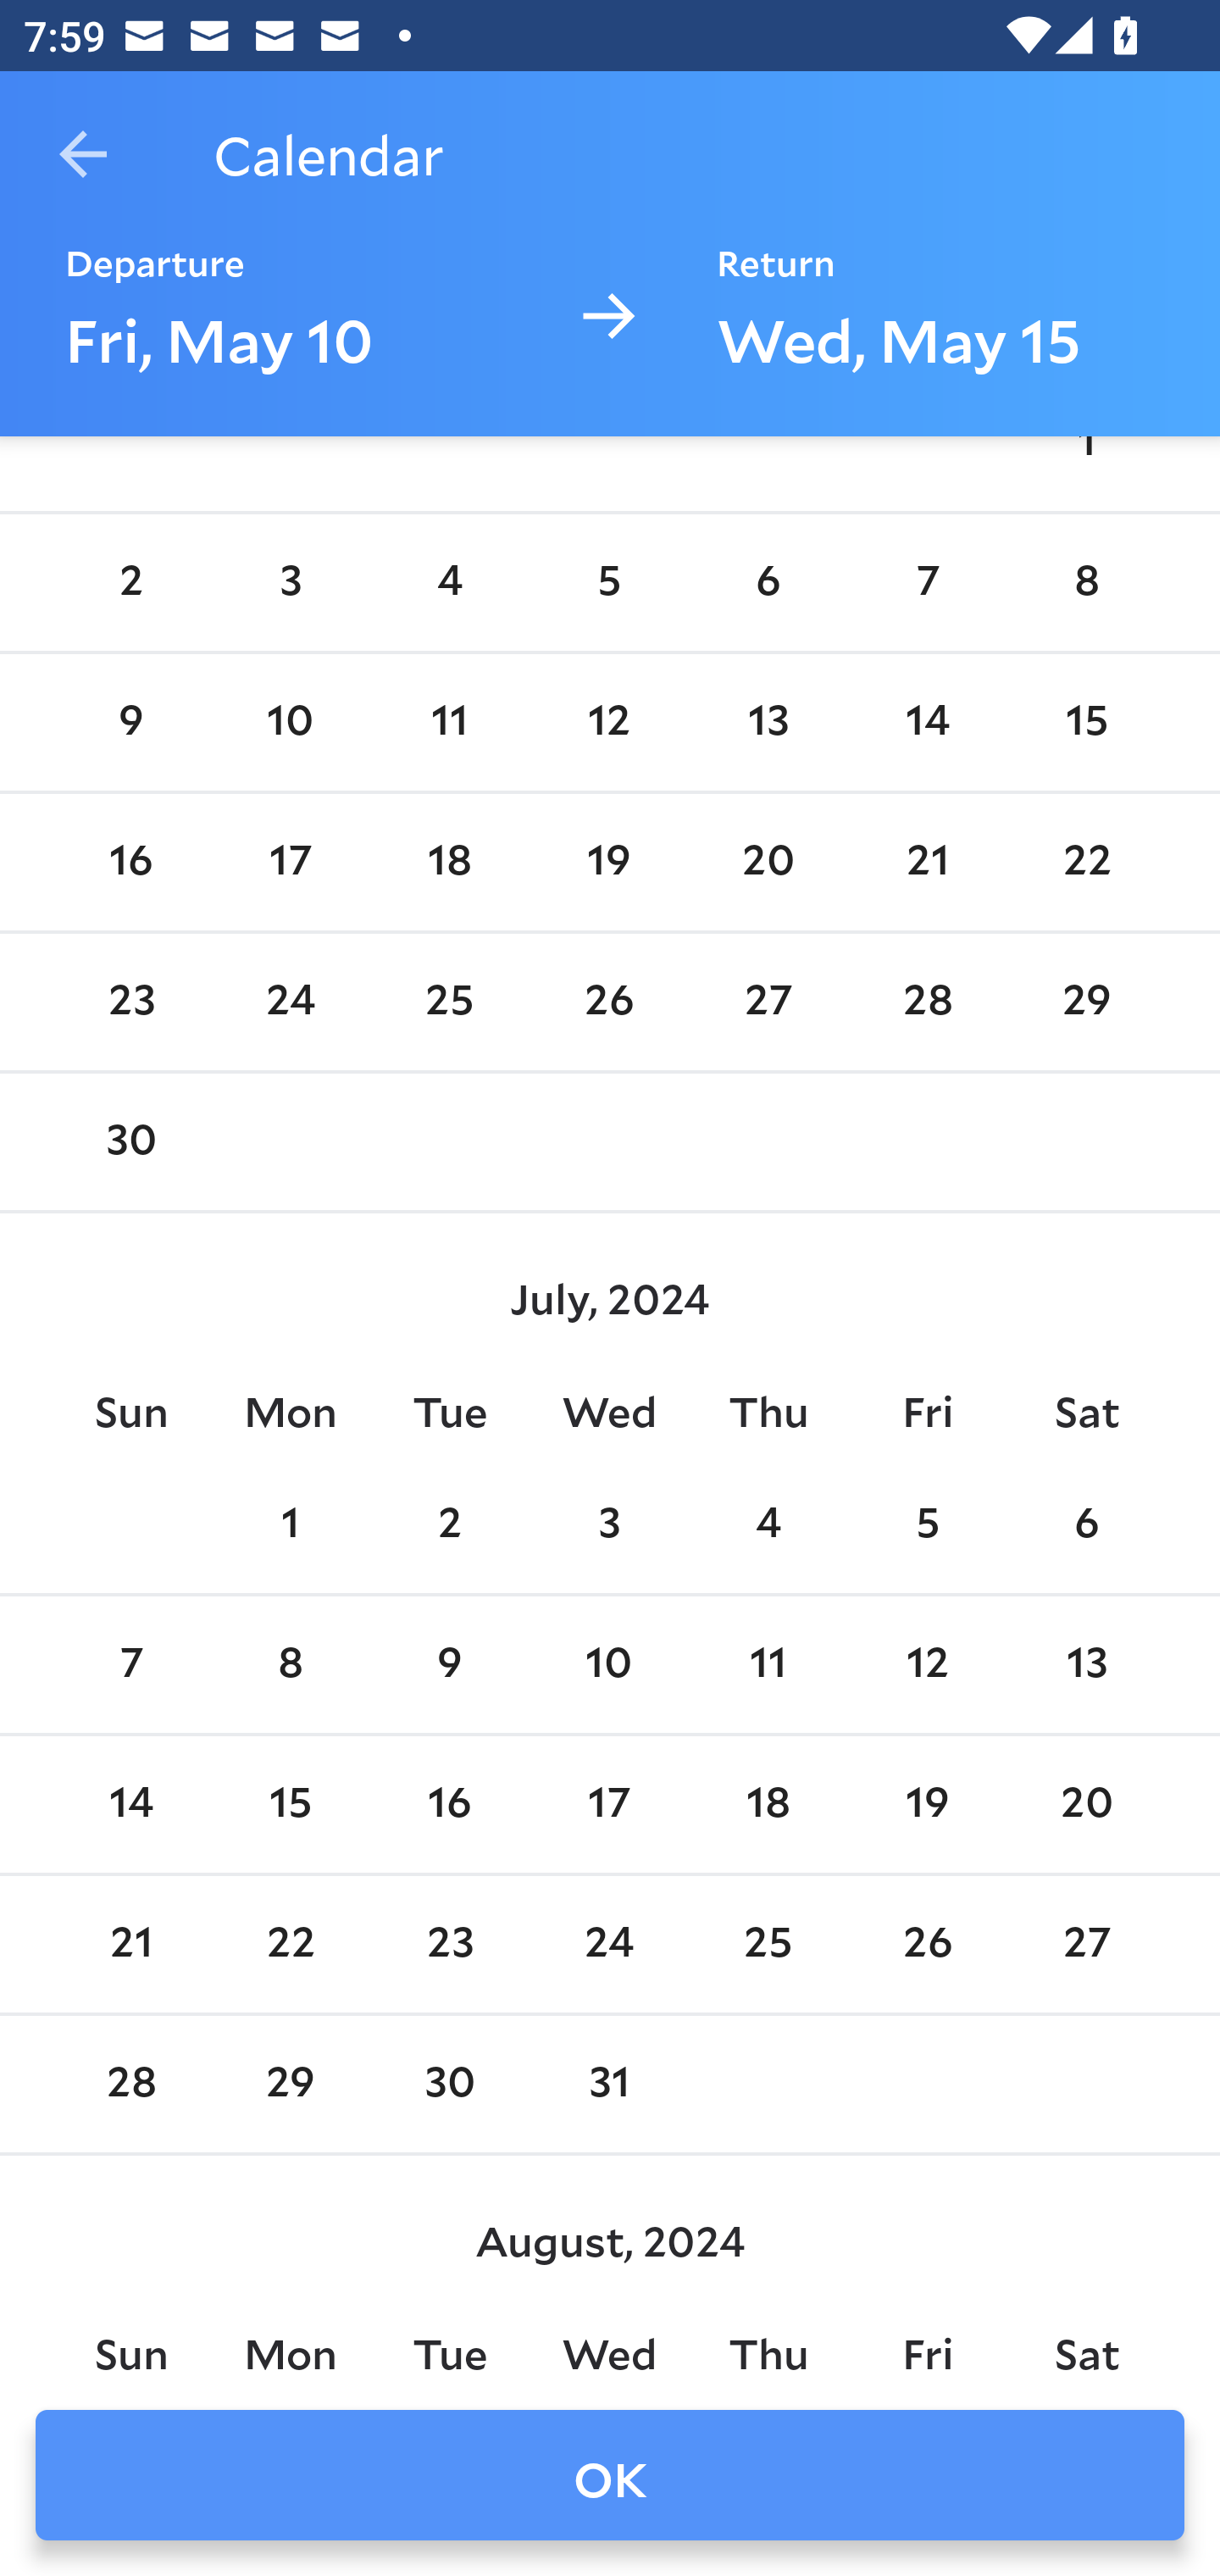  Describe the element at coordinates (291, 1002) in the screenshot. I see `24` at that location.